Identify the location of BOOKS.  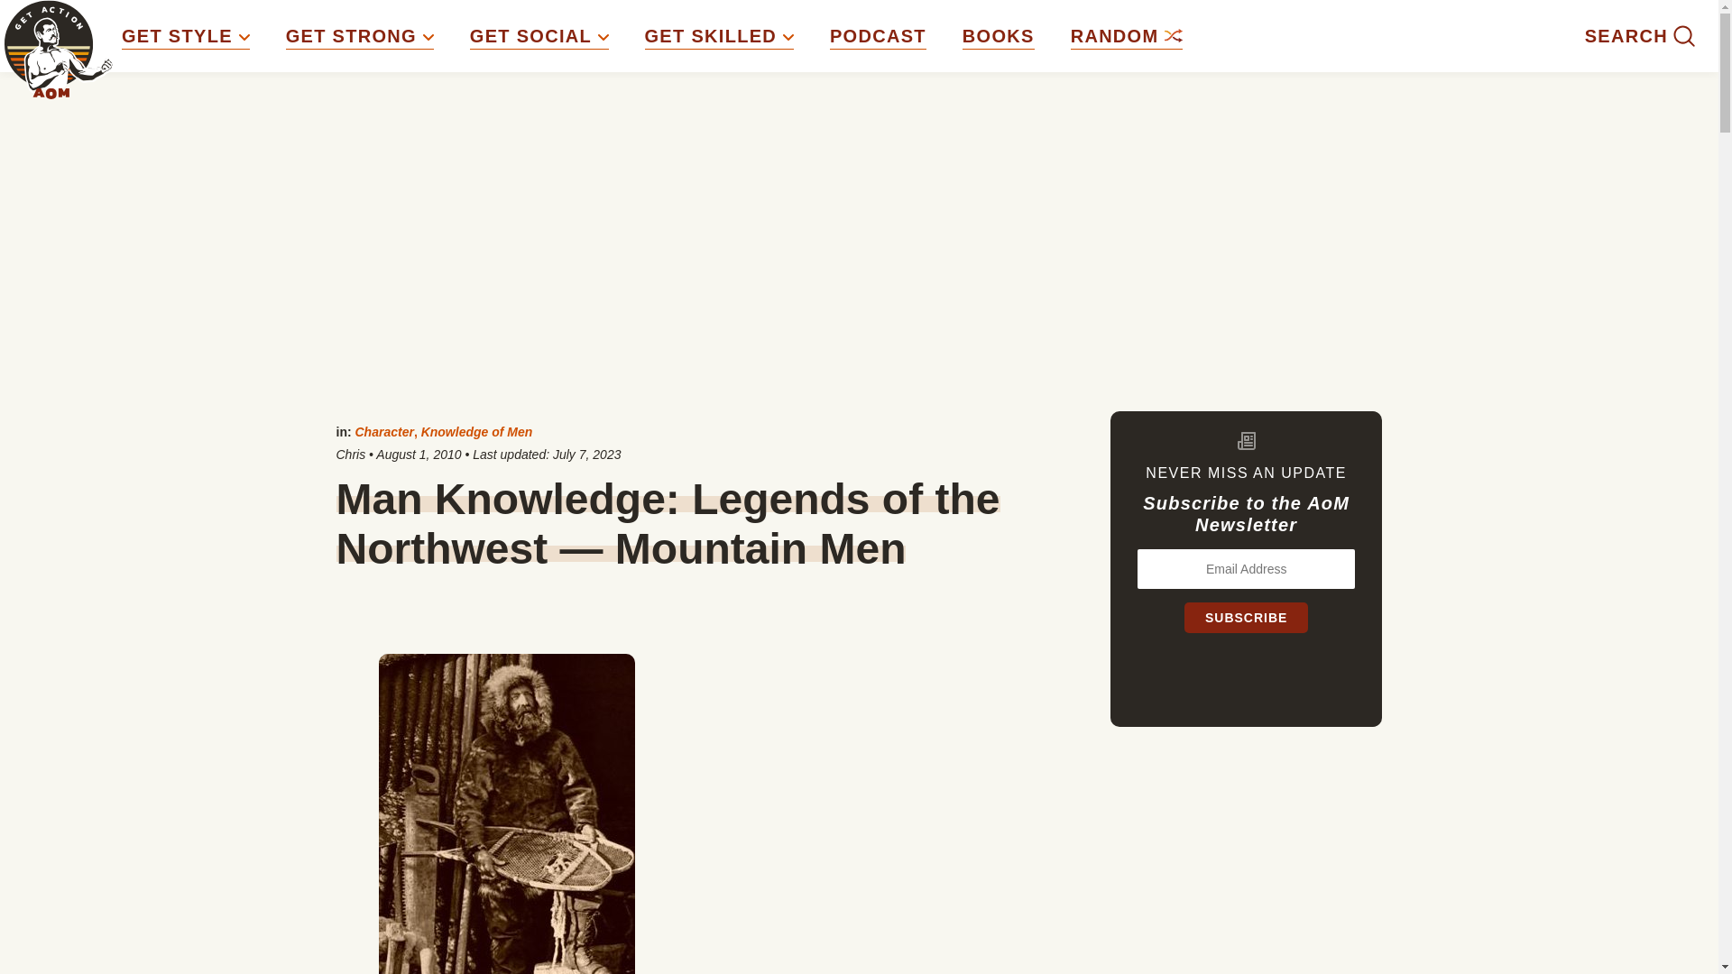
(998, 36).